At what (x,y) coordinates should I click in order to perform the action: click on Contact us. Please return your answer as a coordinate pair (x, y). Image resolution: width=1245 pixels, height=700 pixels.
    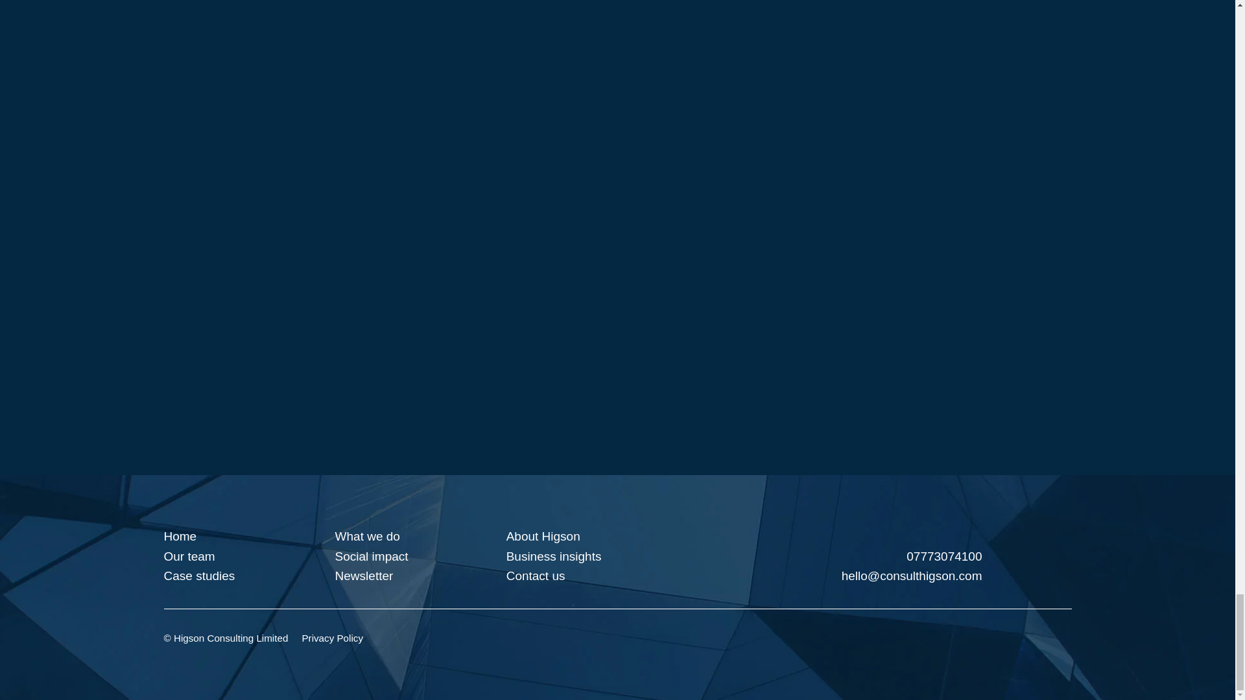
    Looking at the image, I should click on (536, 576).